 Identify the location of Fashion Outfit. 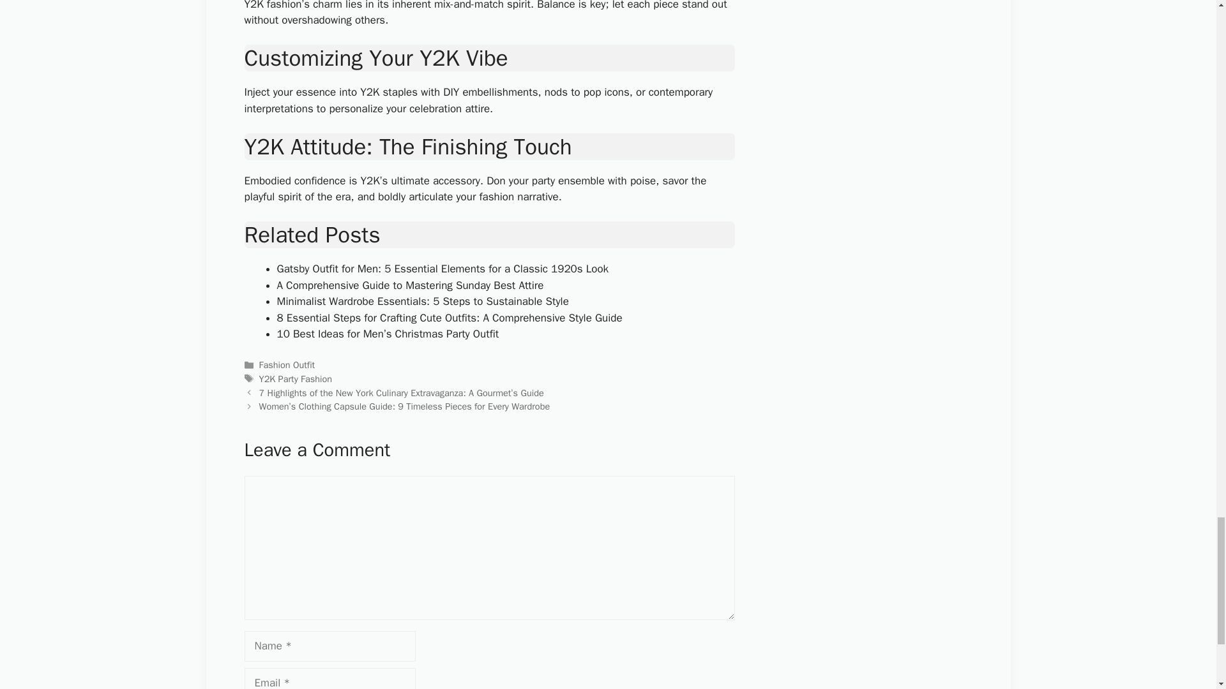
(287, 365).